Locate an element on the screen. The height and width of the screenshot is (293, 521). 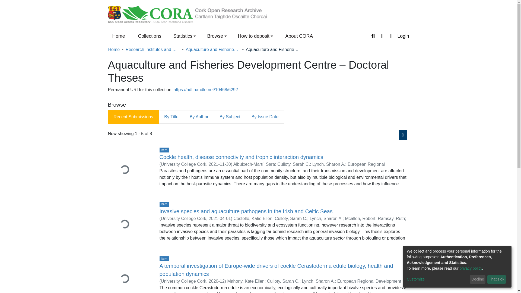
Home is located at coordinates (114, 49).